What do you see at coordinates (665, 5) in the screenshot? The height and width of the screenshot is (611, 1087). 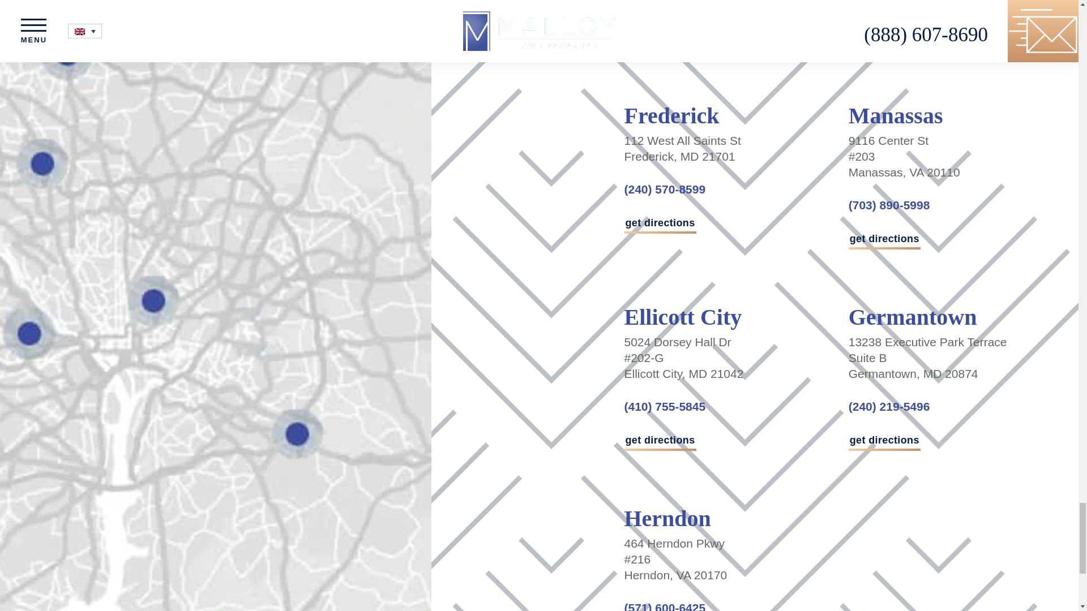 I see `Call us` at bounding box center [665, 5].